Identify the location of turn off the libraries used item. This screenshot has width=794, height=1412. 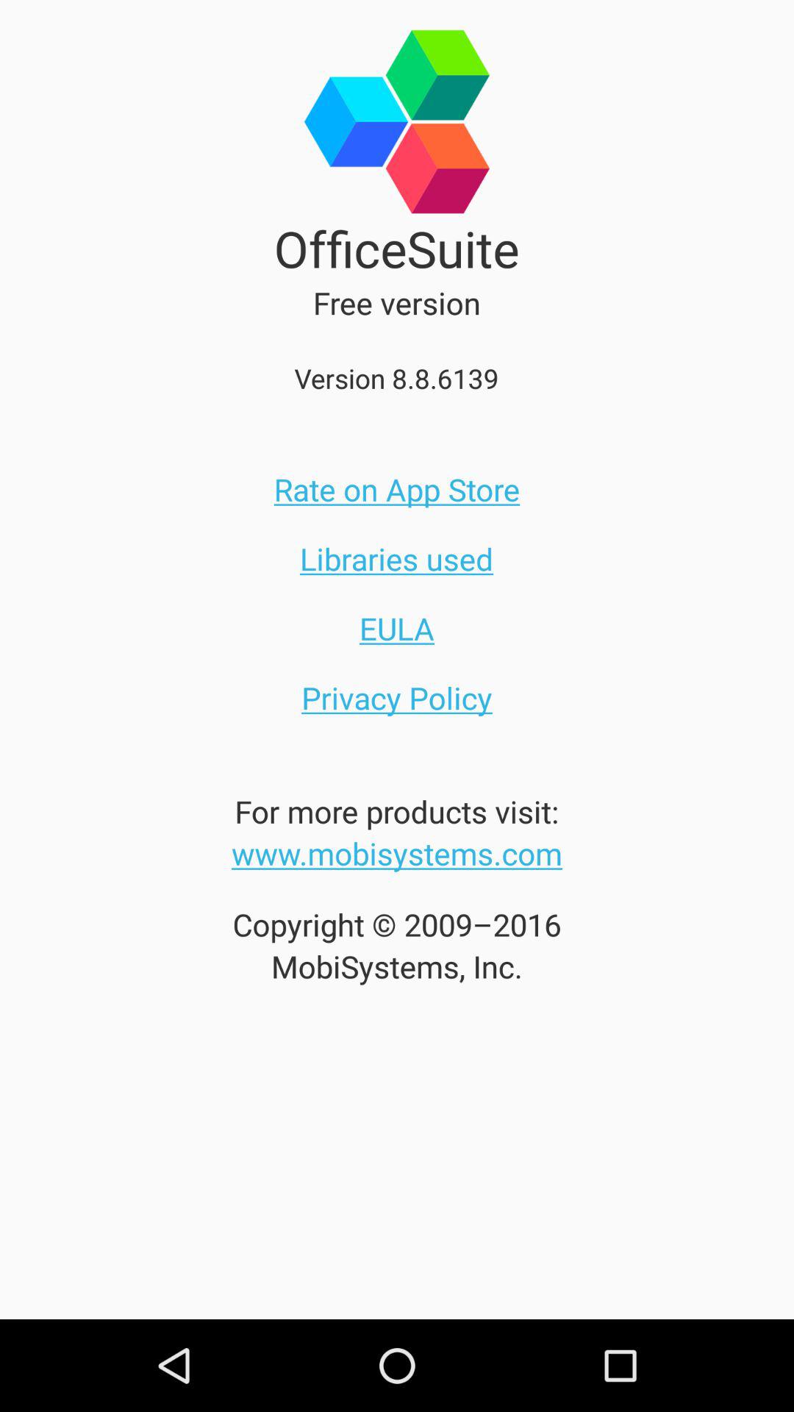
(396, 558).